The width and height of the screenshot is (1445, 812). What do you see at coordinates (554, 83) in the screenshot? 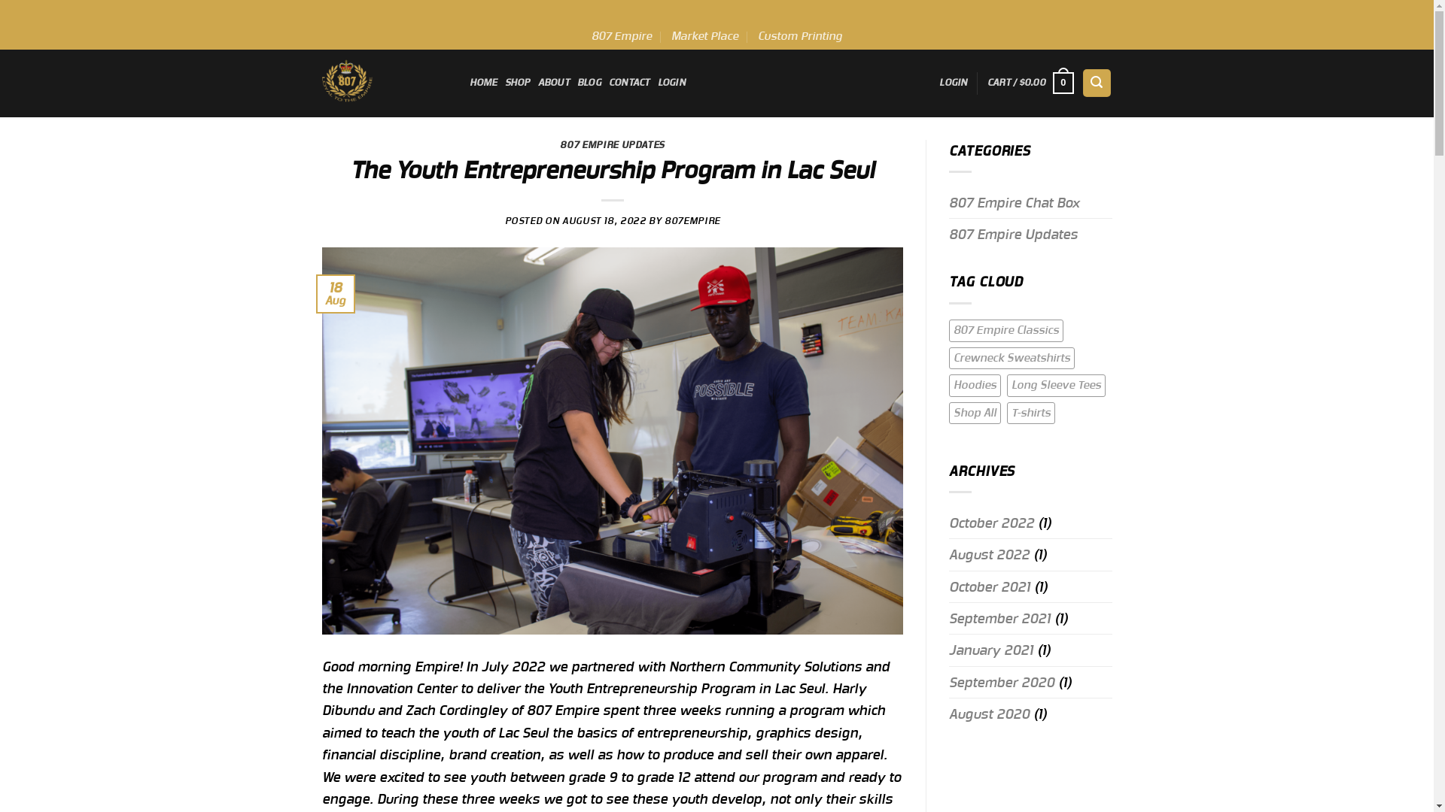
I see `ABOUT` at bounding box center [554, 83].